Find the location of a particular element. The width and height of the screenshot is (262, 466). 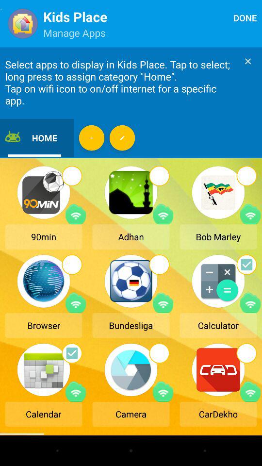

turn wifi on/off for app is located at coordinates (250, 303).